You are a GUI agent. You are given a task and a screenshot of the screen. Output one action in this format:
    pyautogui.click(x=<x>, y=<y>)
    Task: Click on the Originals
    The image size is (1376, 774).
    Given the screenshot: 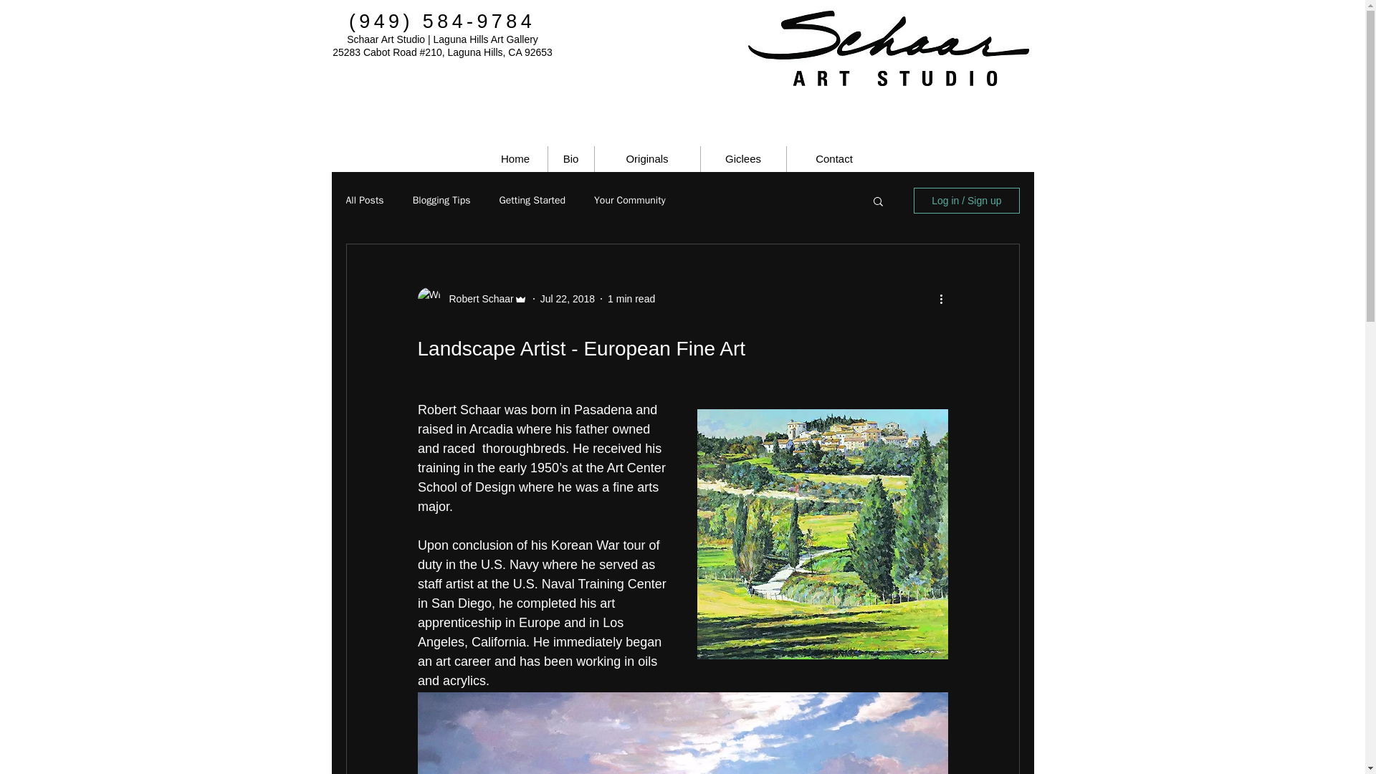 What is the action you would take?
    pyautogui.click(x=647, y=159)
    